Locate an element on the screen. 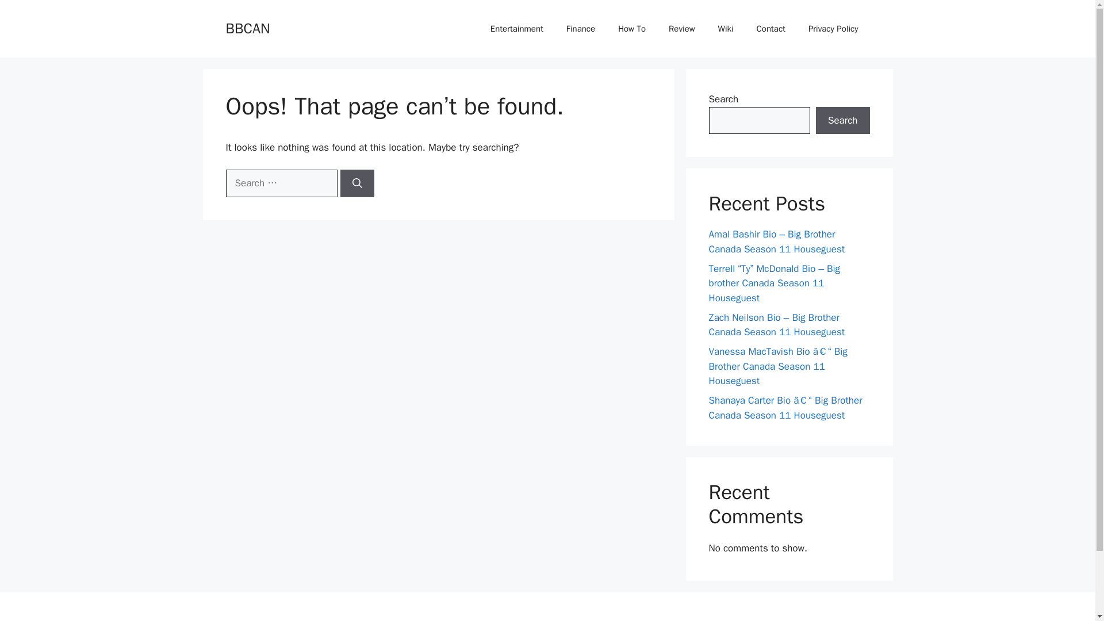 The height and width of the screenshot is (621, 1104). Wiki is located at coordinates (726, 29).